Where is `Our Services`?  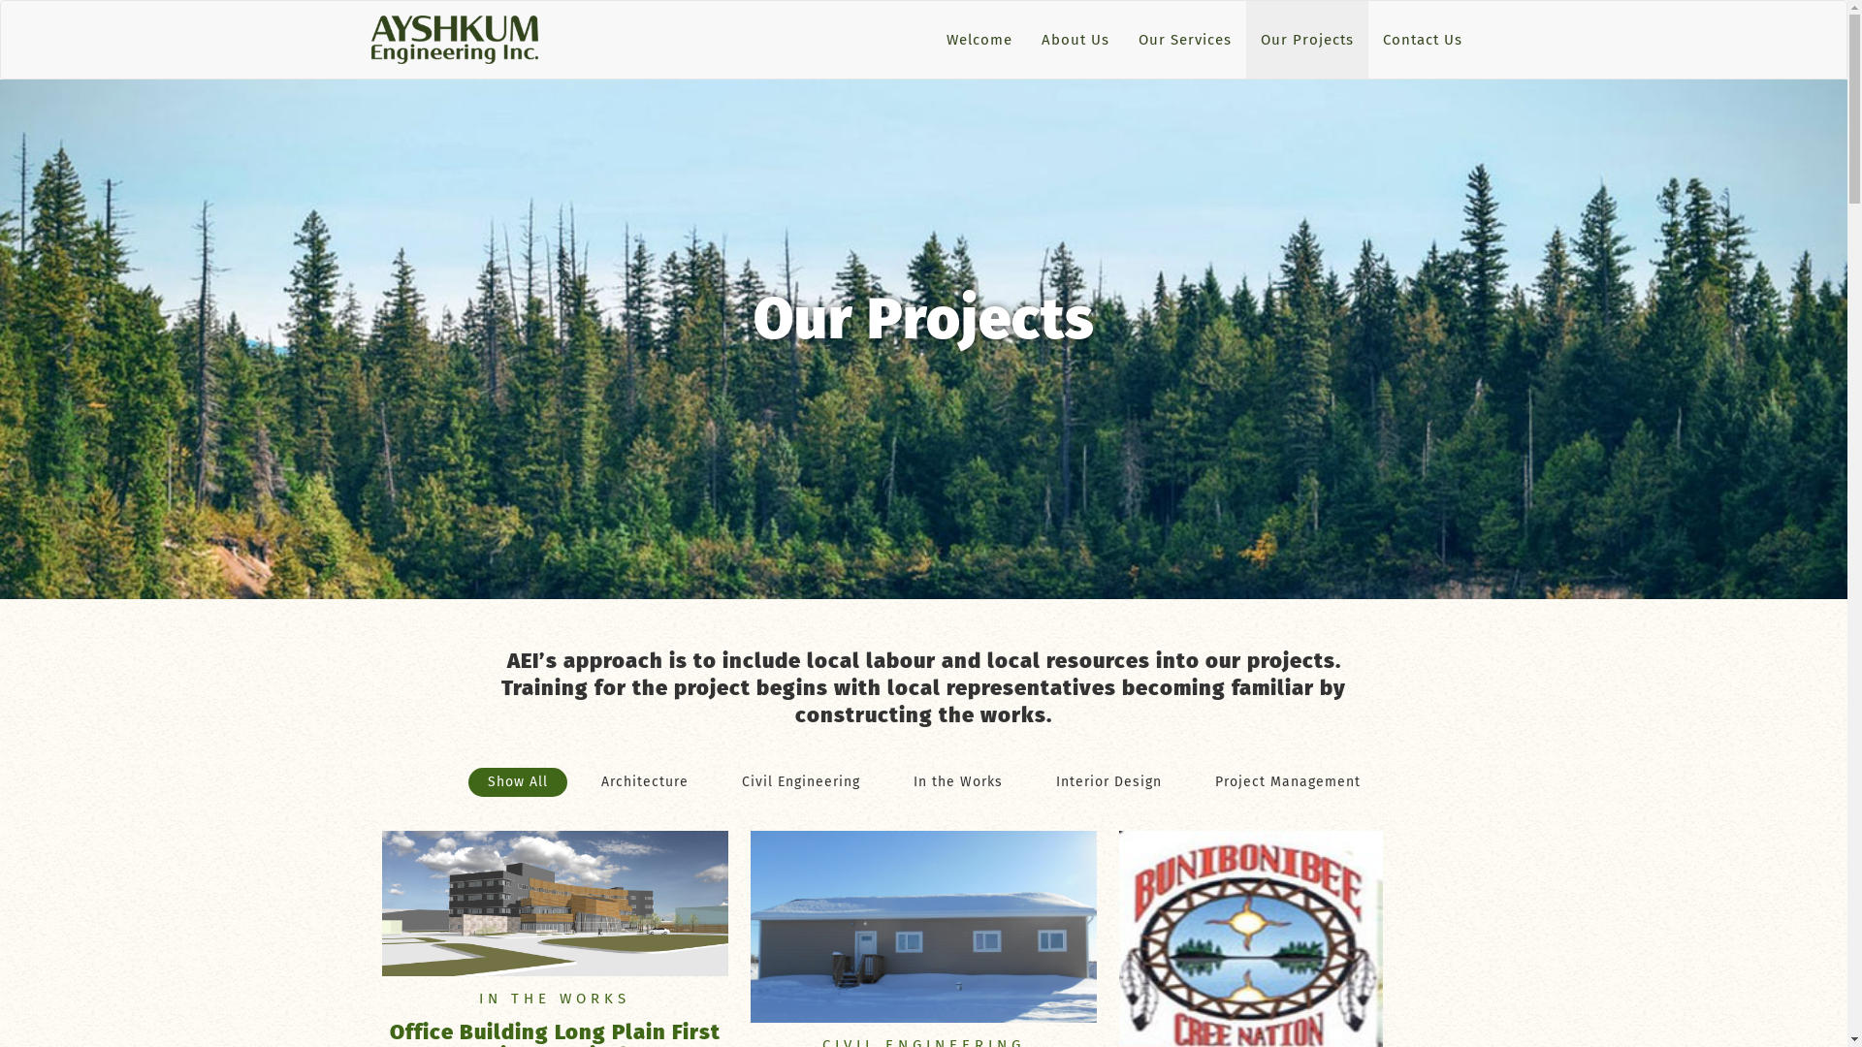
Our Services is located at coordinates (1184, 40).